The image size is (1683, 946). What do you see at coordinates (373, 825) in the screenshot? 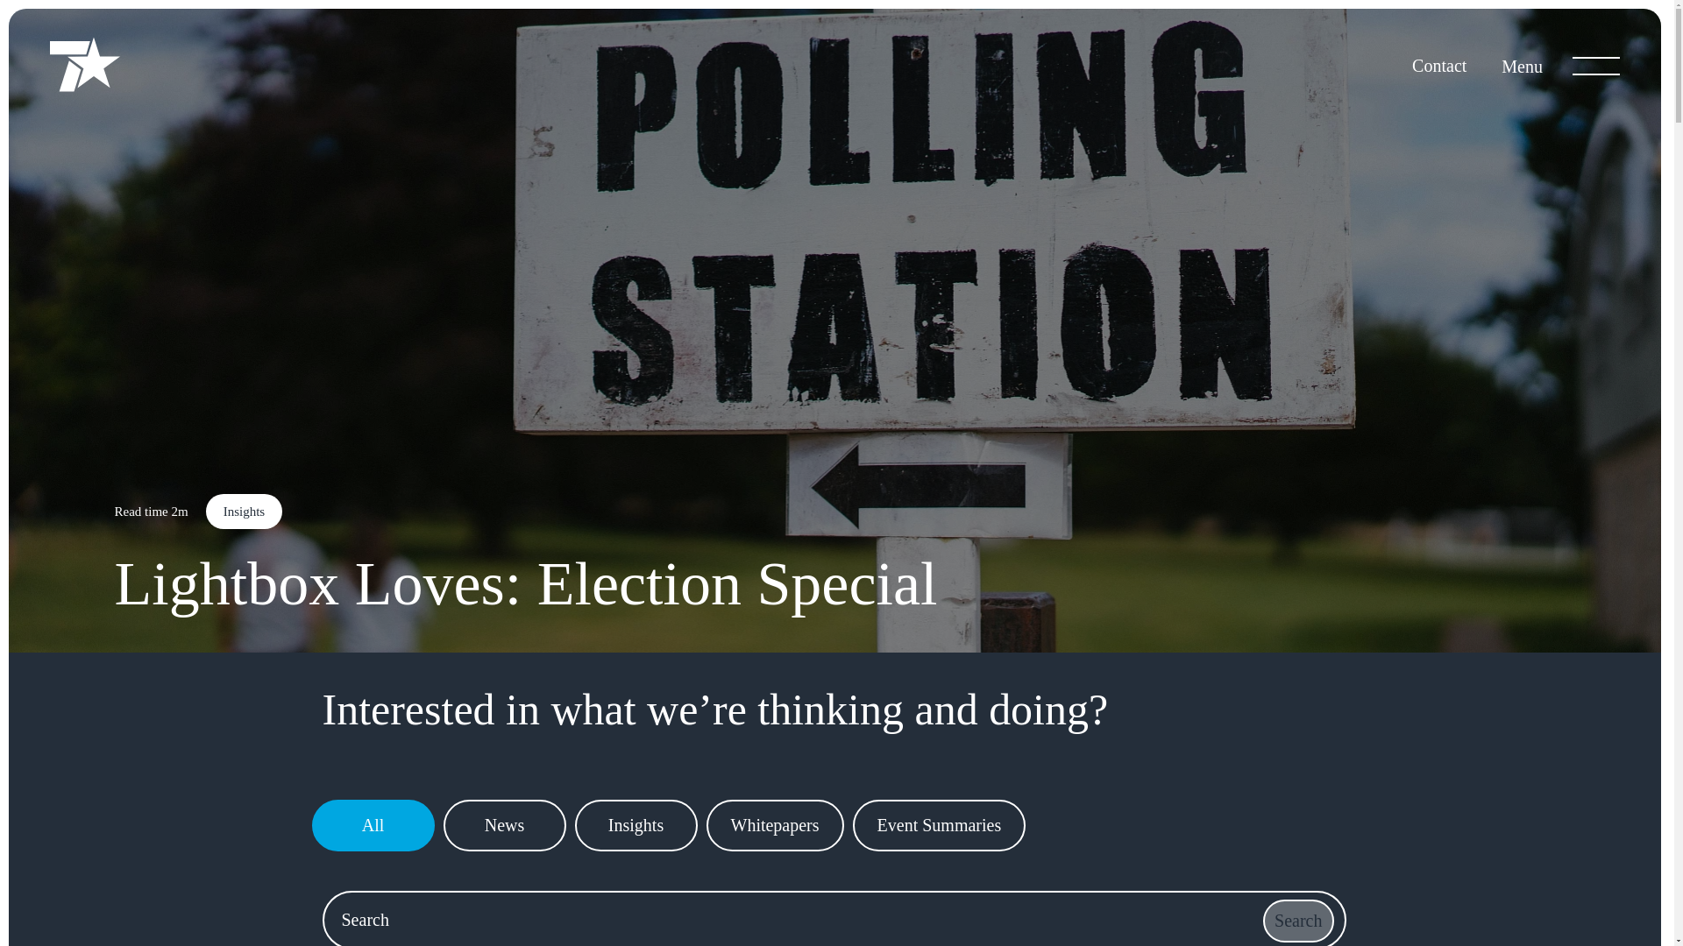
I see `All` at bounding box center [373, 825].